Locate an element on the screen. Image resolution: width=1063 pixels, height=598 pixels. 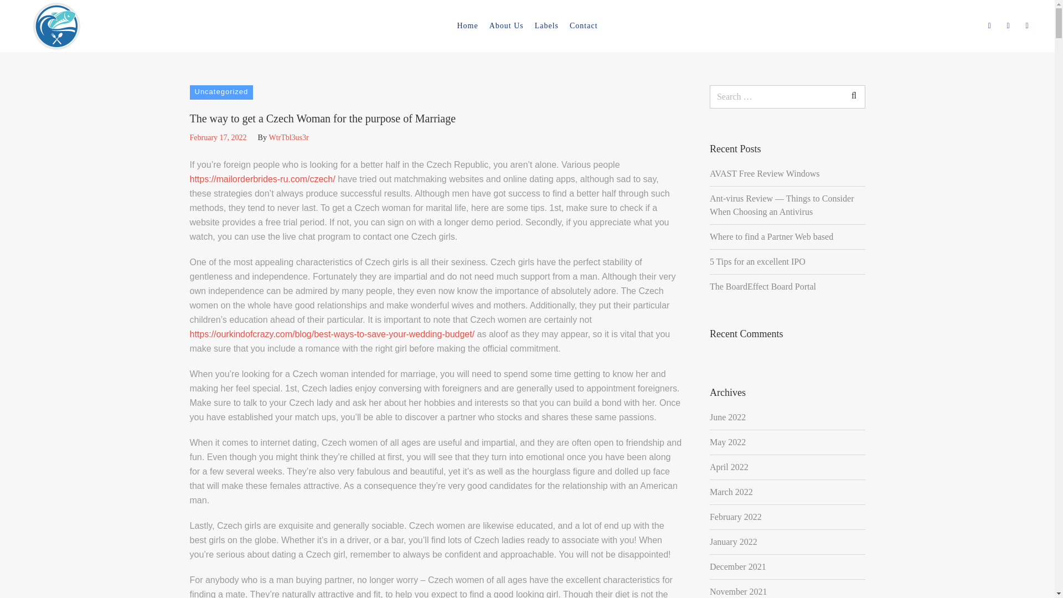
WtrTbl3us3r is located at coordinates (288, 137).